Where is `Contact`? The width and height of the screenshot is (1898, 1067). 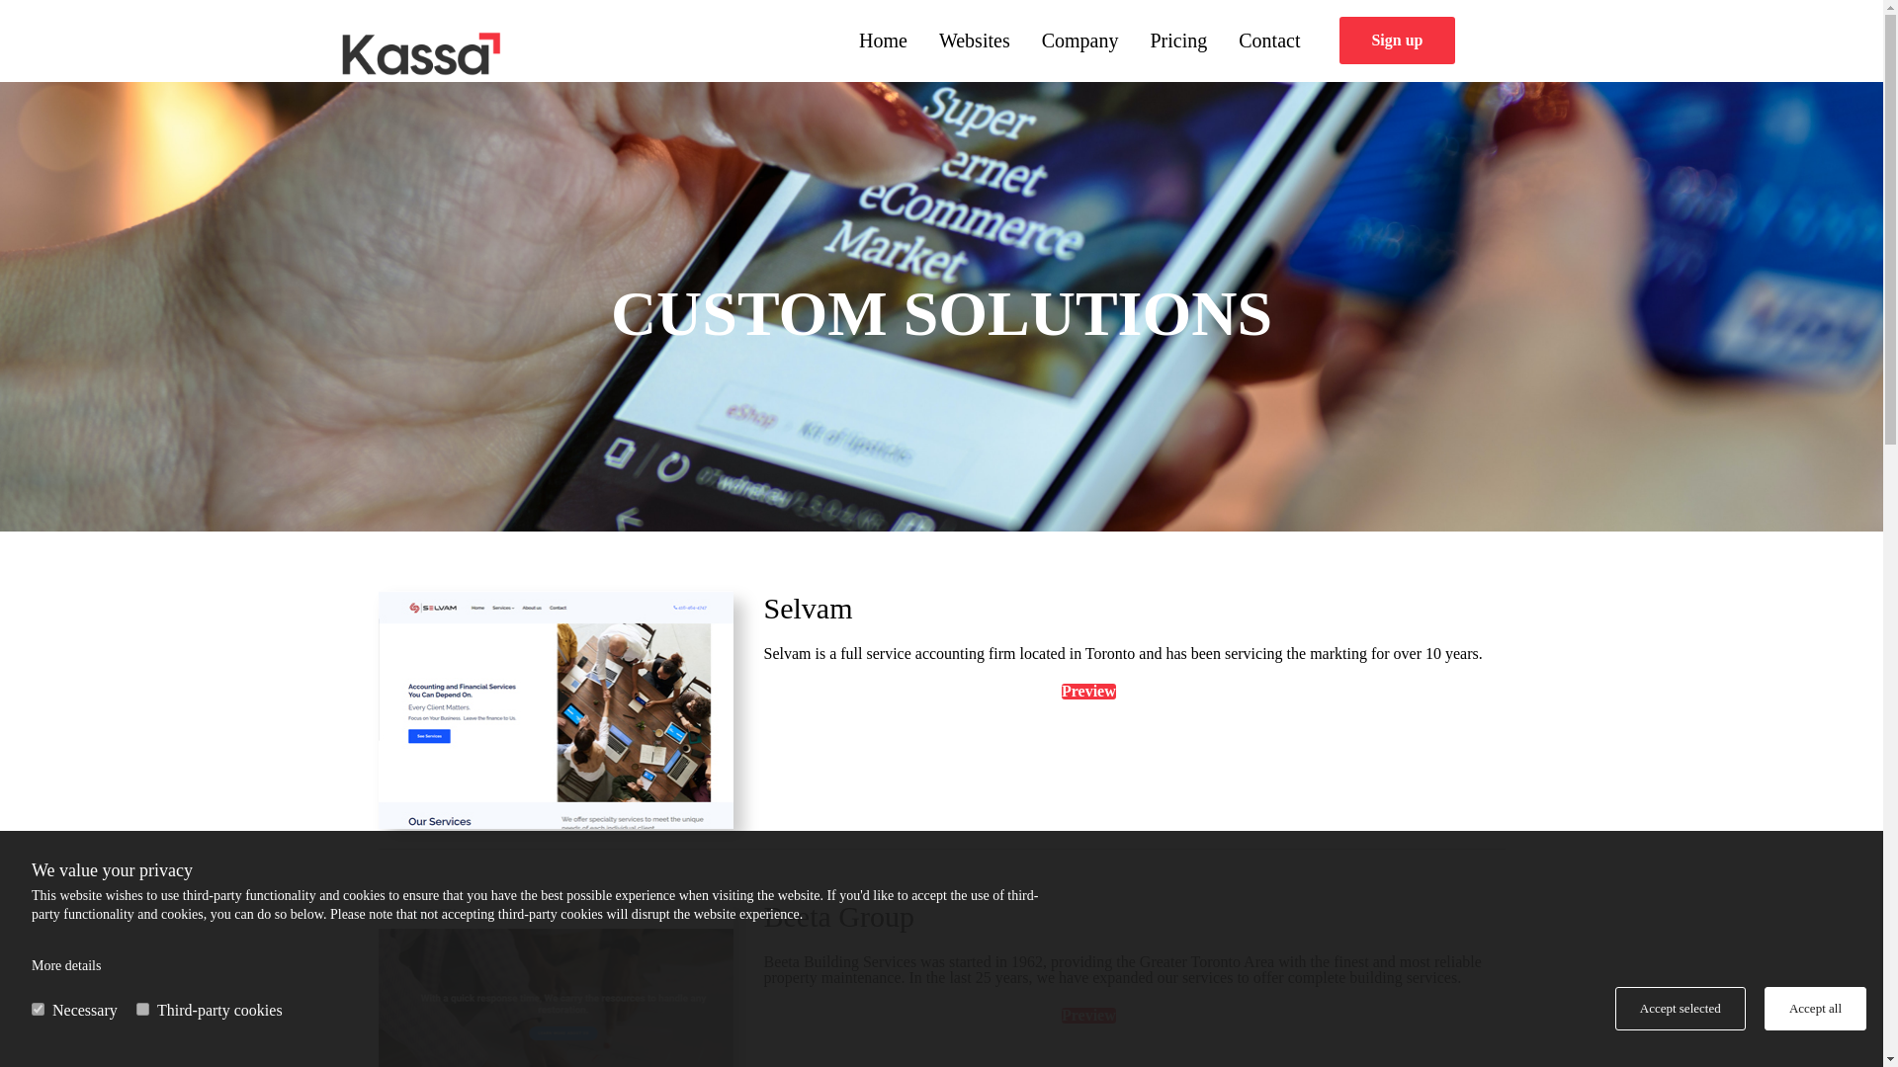
Contact is located at coordinates (1268, 40).